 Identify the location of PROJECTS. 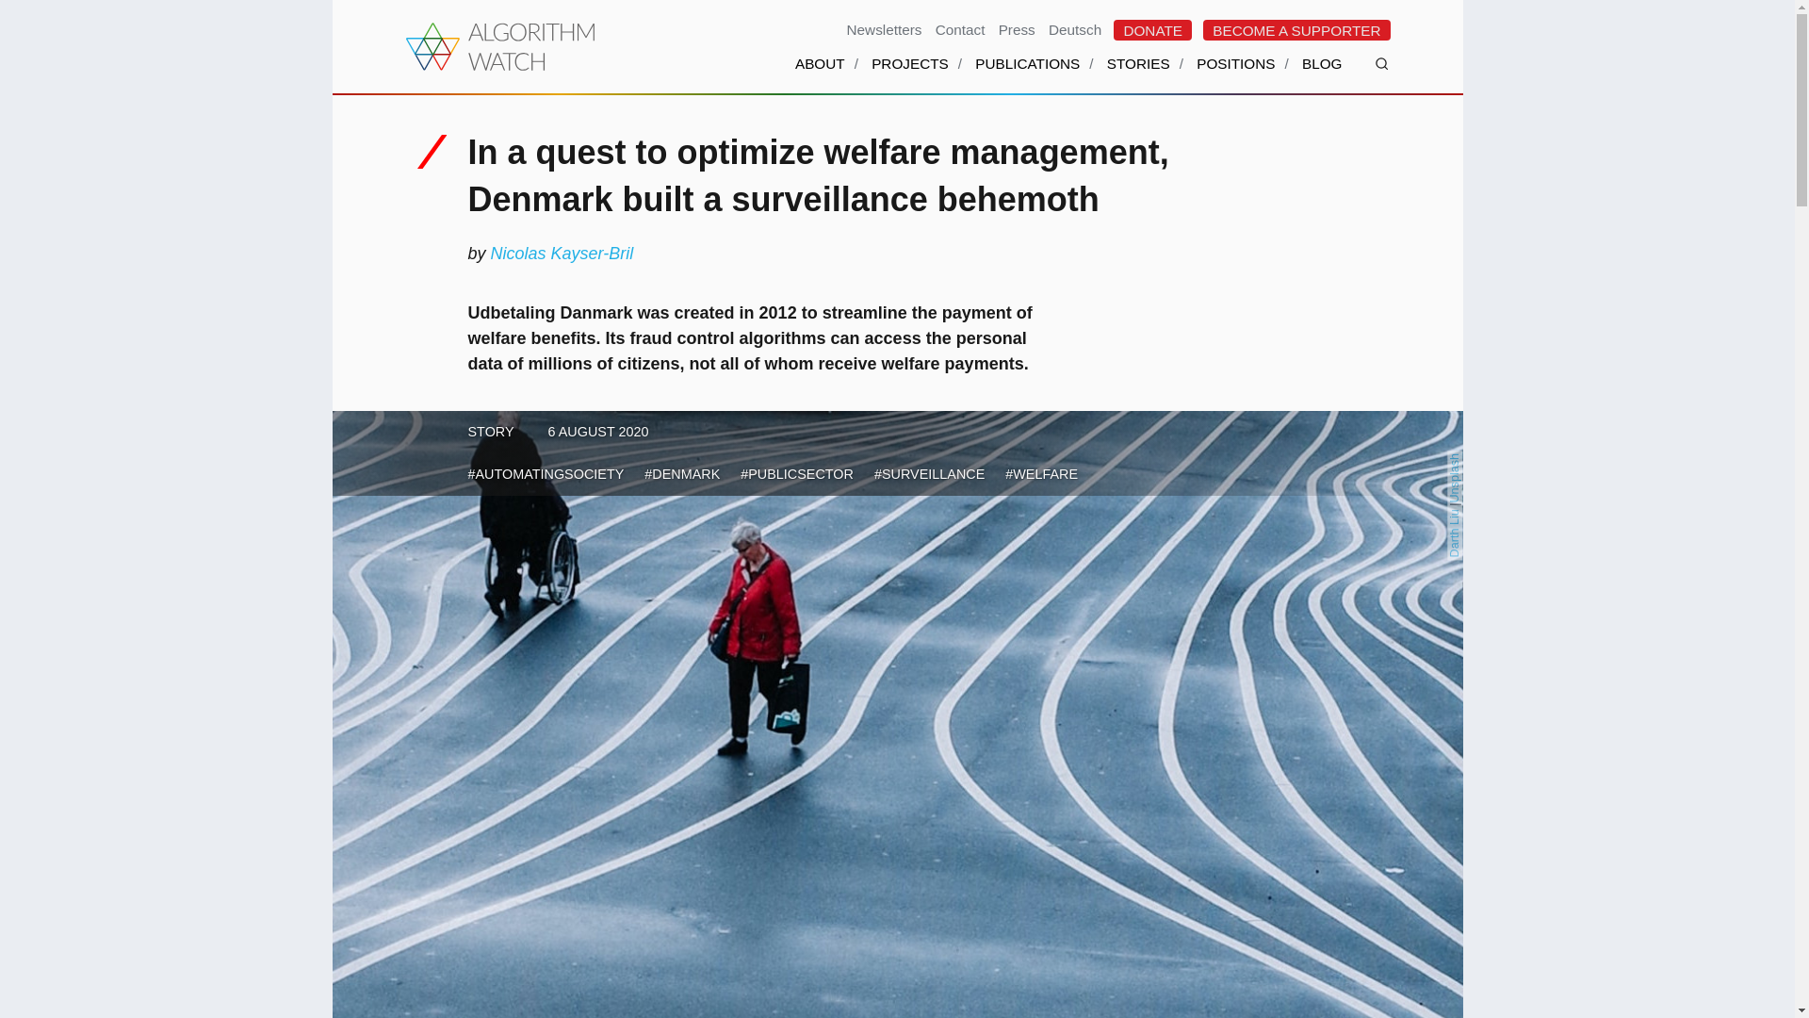
(910, 75).